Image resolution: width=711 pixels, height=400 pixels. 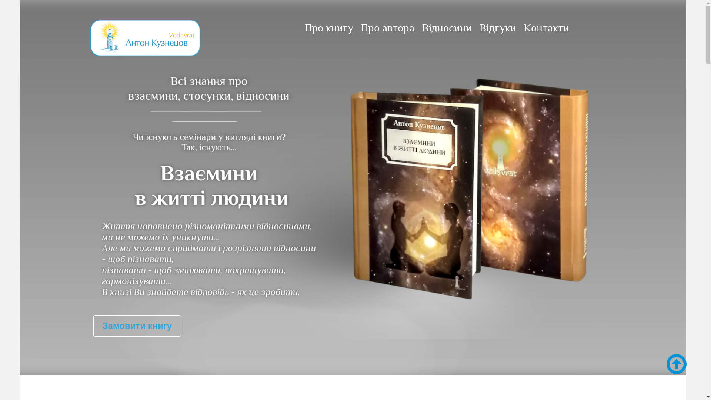 What do you see at coordinates (168, 37) in the screenshot?
I see `https://vedavrat.org/` at bounding box center [168, 37].